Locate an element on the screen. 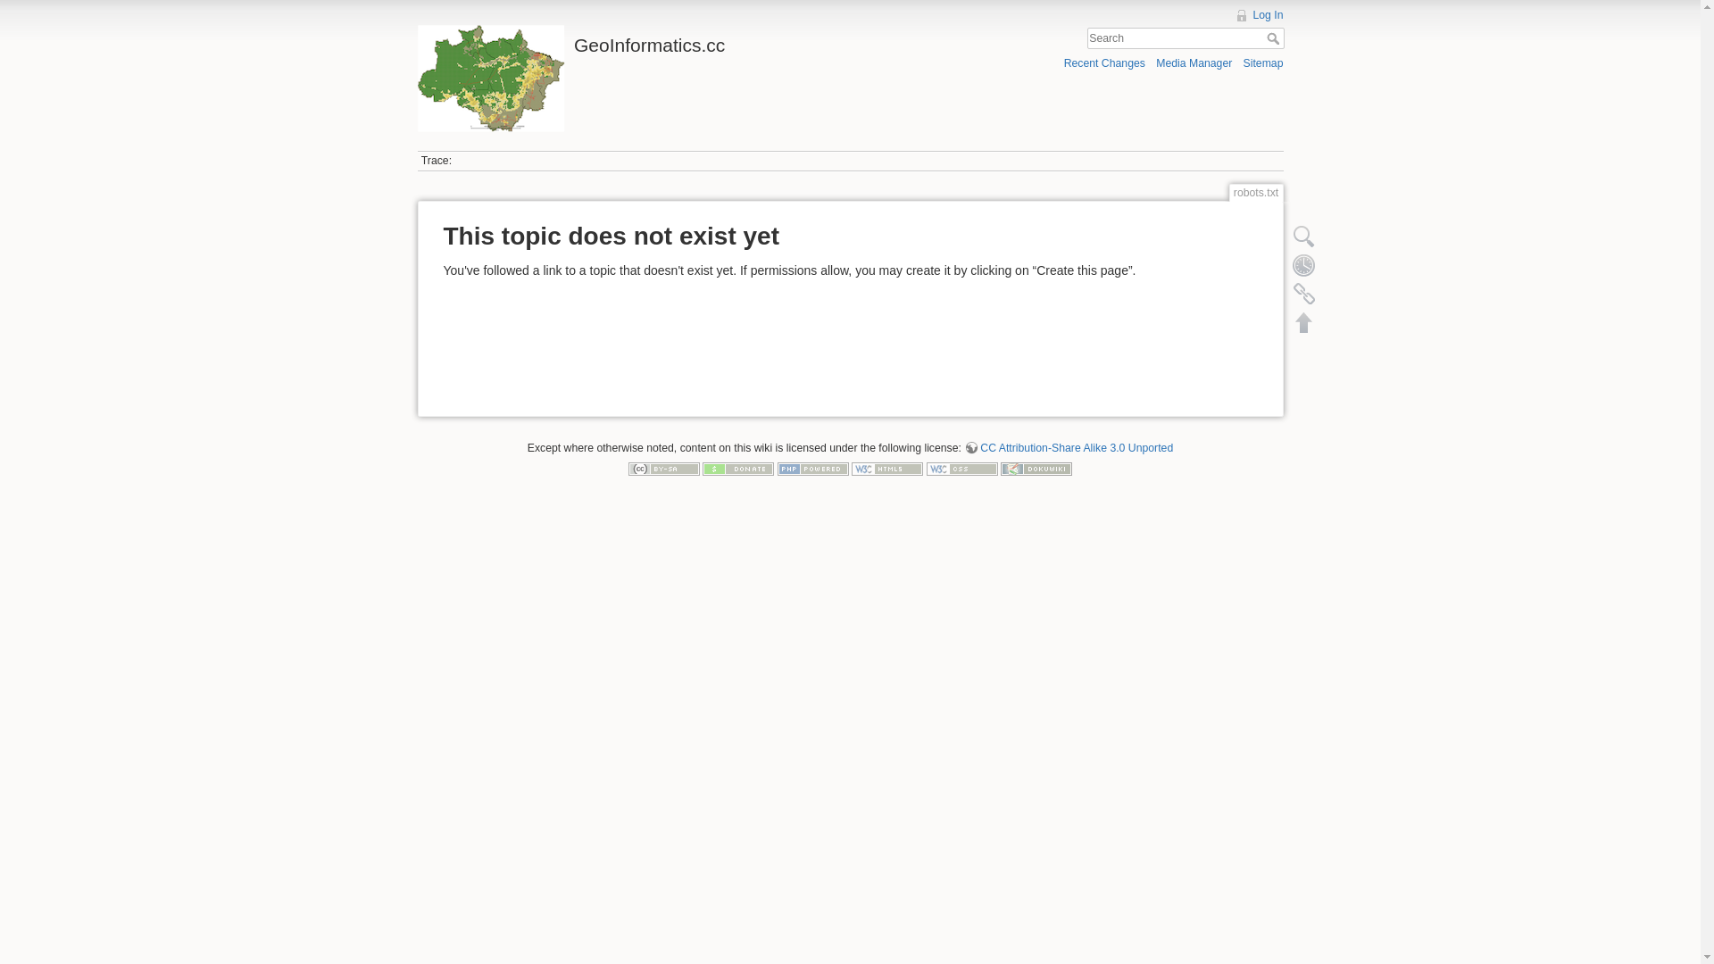  Show pagesource [V] is located at coordinates (1303, 237).